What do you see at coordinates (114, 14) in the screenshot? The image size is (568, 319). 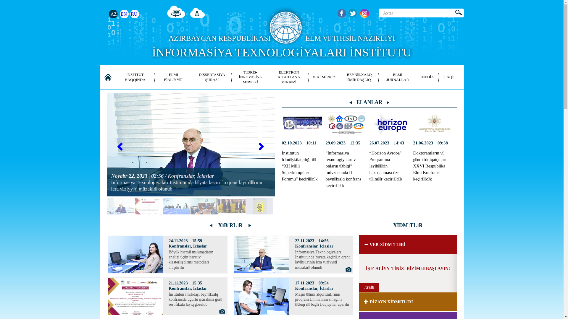 I see `AZ` at bounding box center [114, 14].